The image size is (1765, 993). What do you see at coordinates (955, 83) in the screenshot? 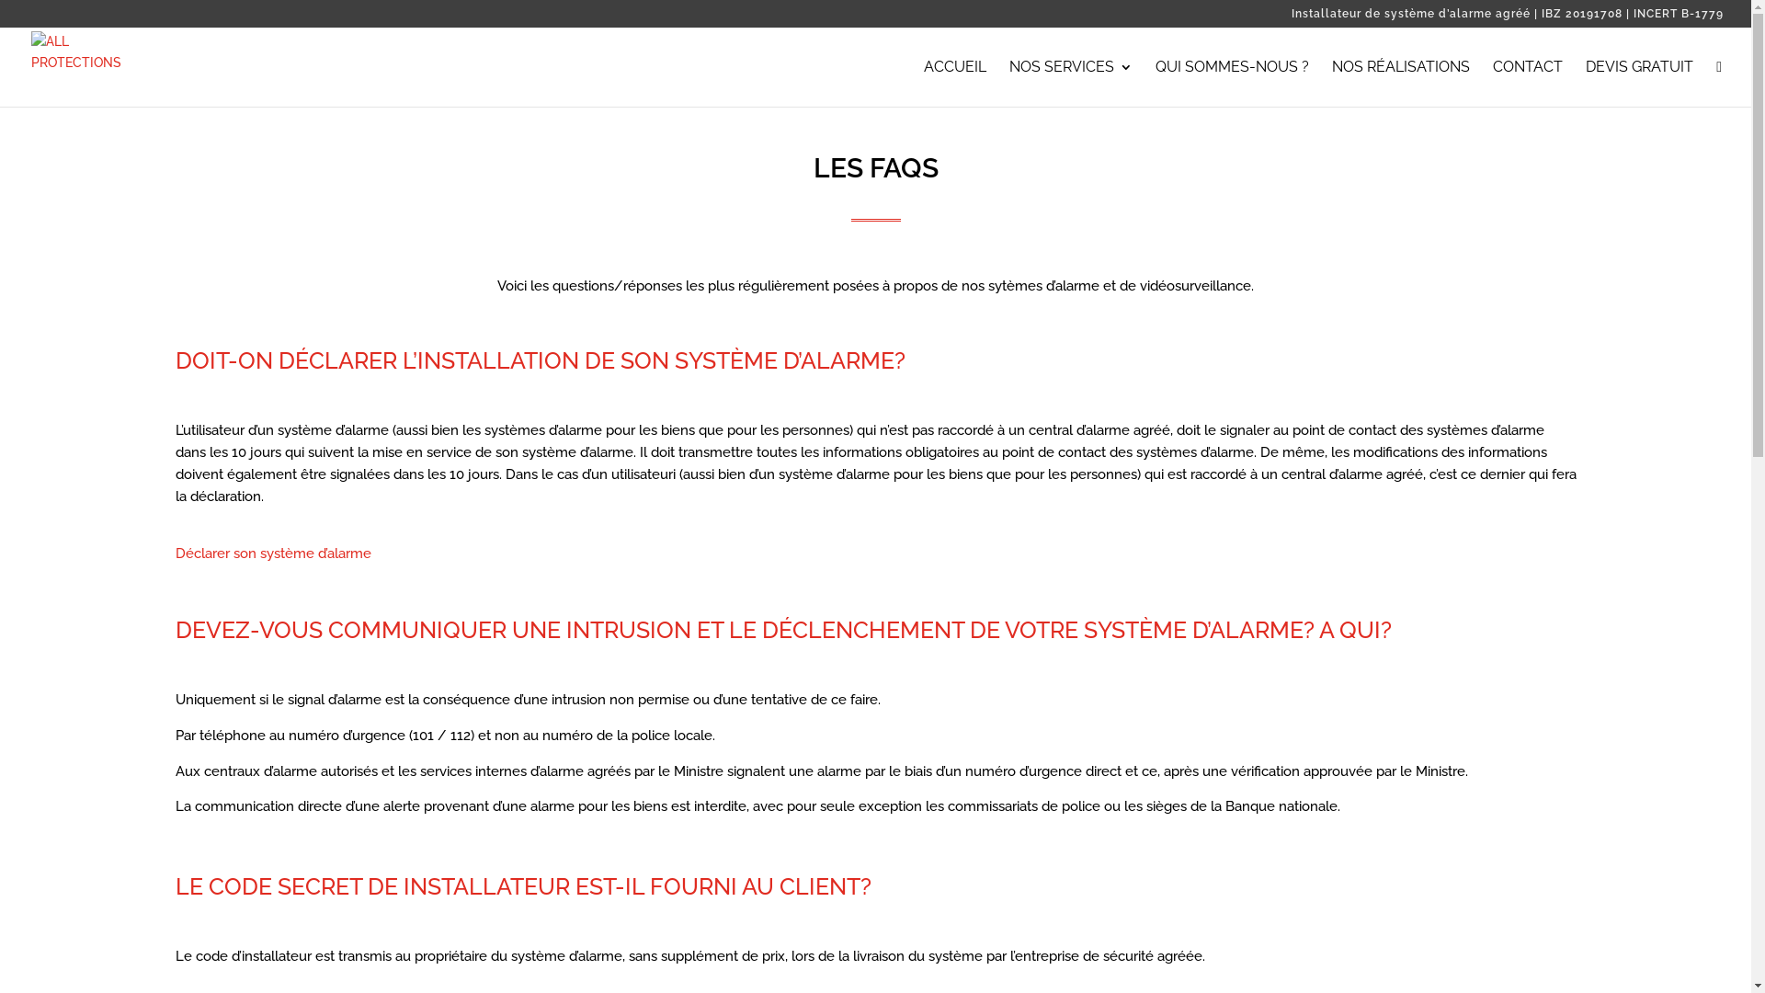
I see `ACCUEIL` at bounding box center [955, 83].